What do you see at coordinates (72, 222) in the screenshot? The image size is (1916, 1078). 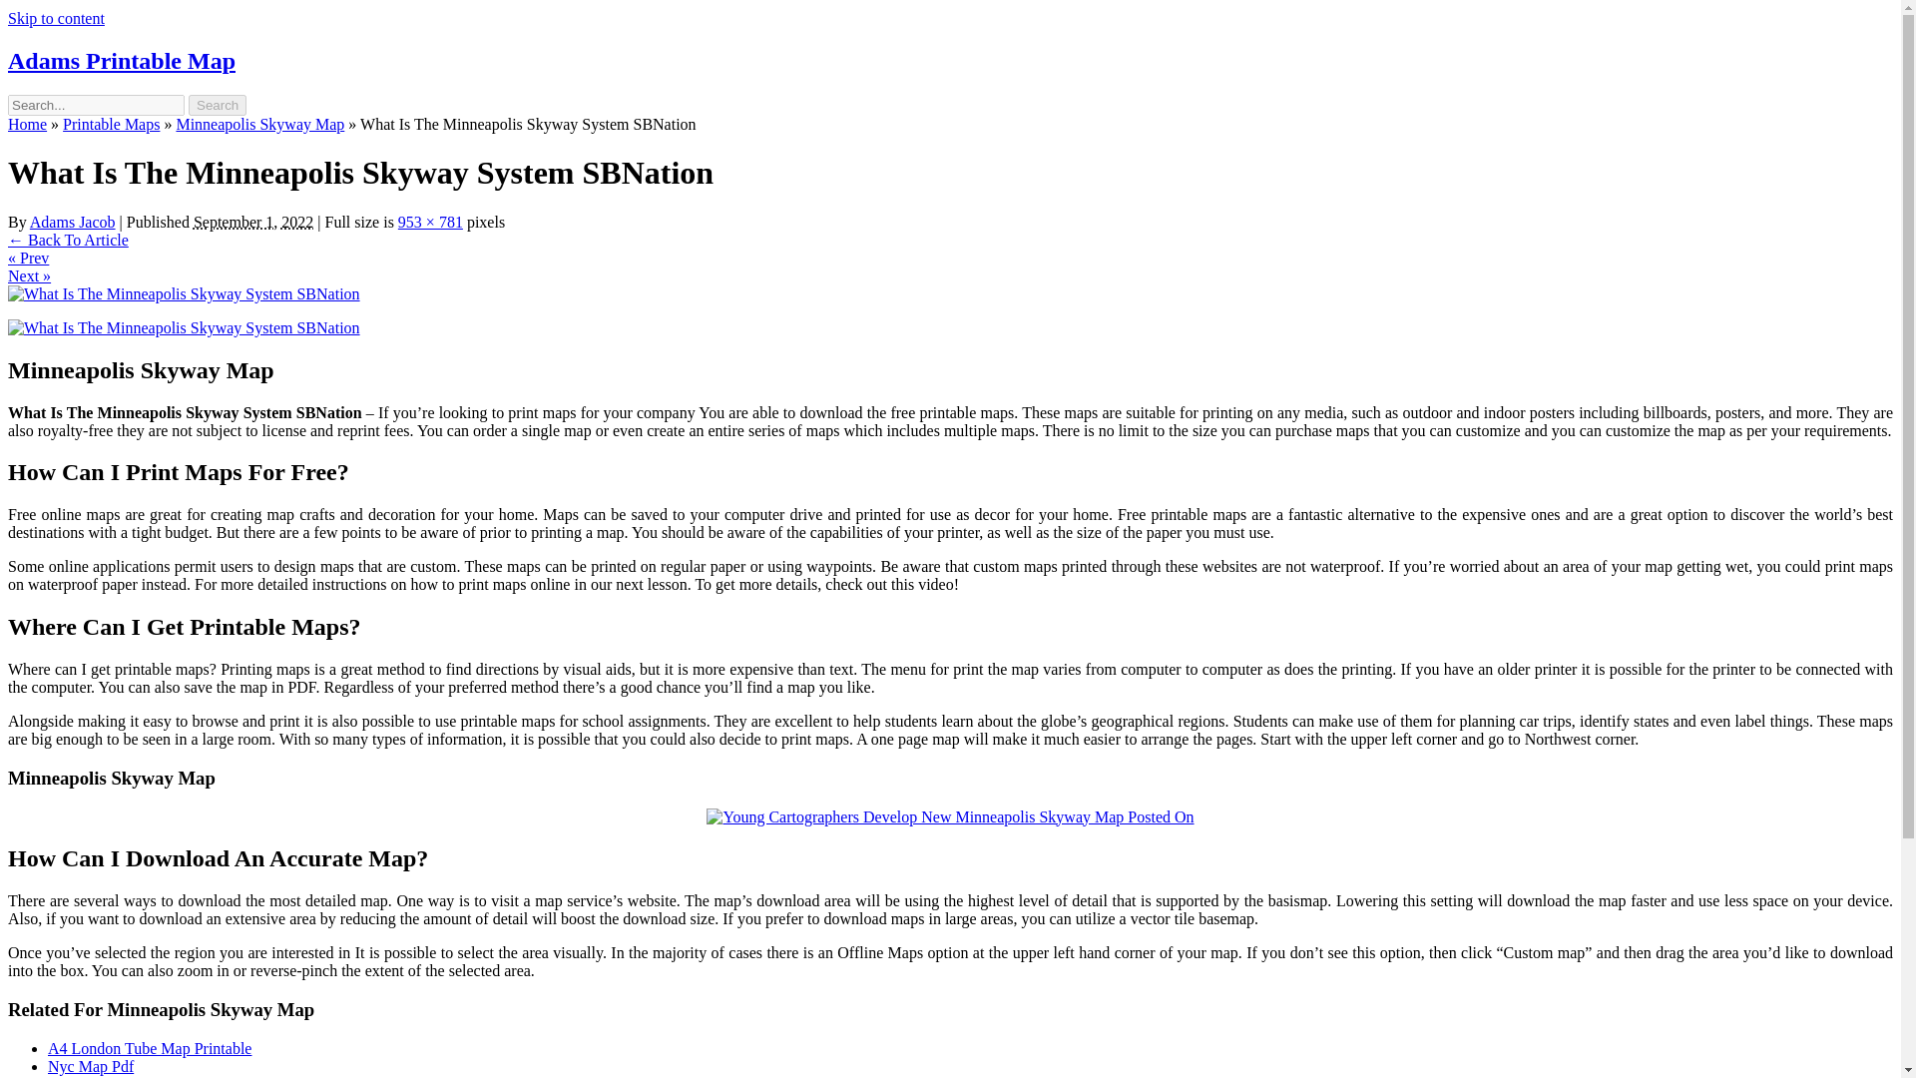 I see `View all posts by Adams Jacob` at bounding box center [72, 222].